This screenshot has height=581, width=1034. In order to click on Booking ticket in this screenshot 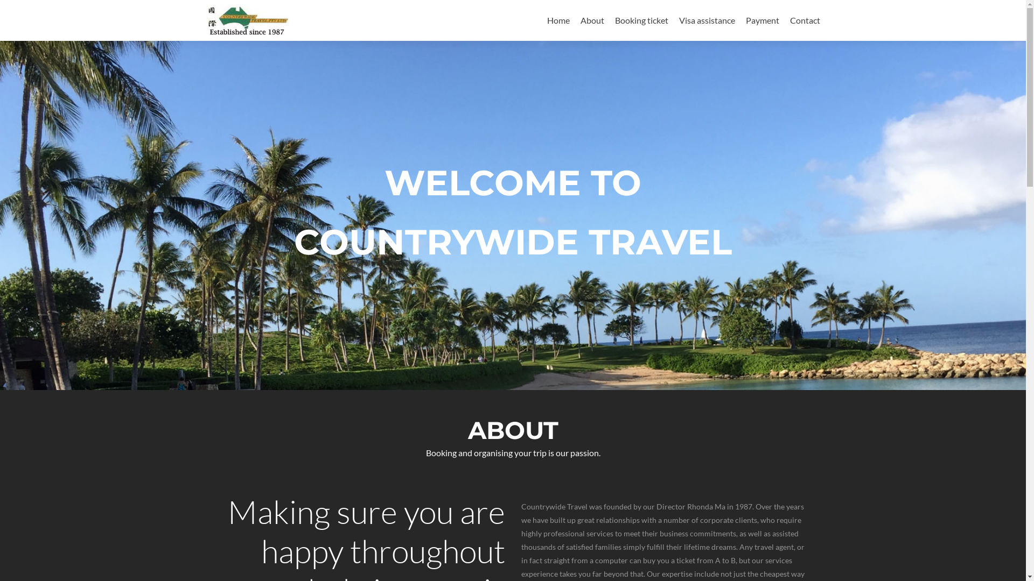, I will do `click(642, 20)`.